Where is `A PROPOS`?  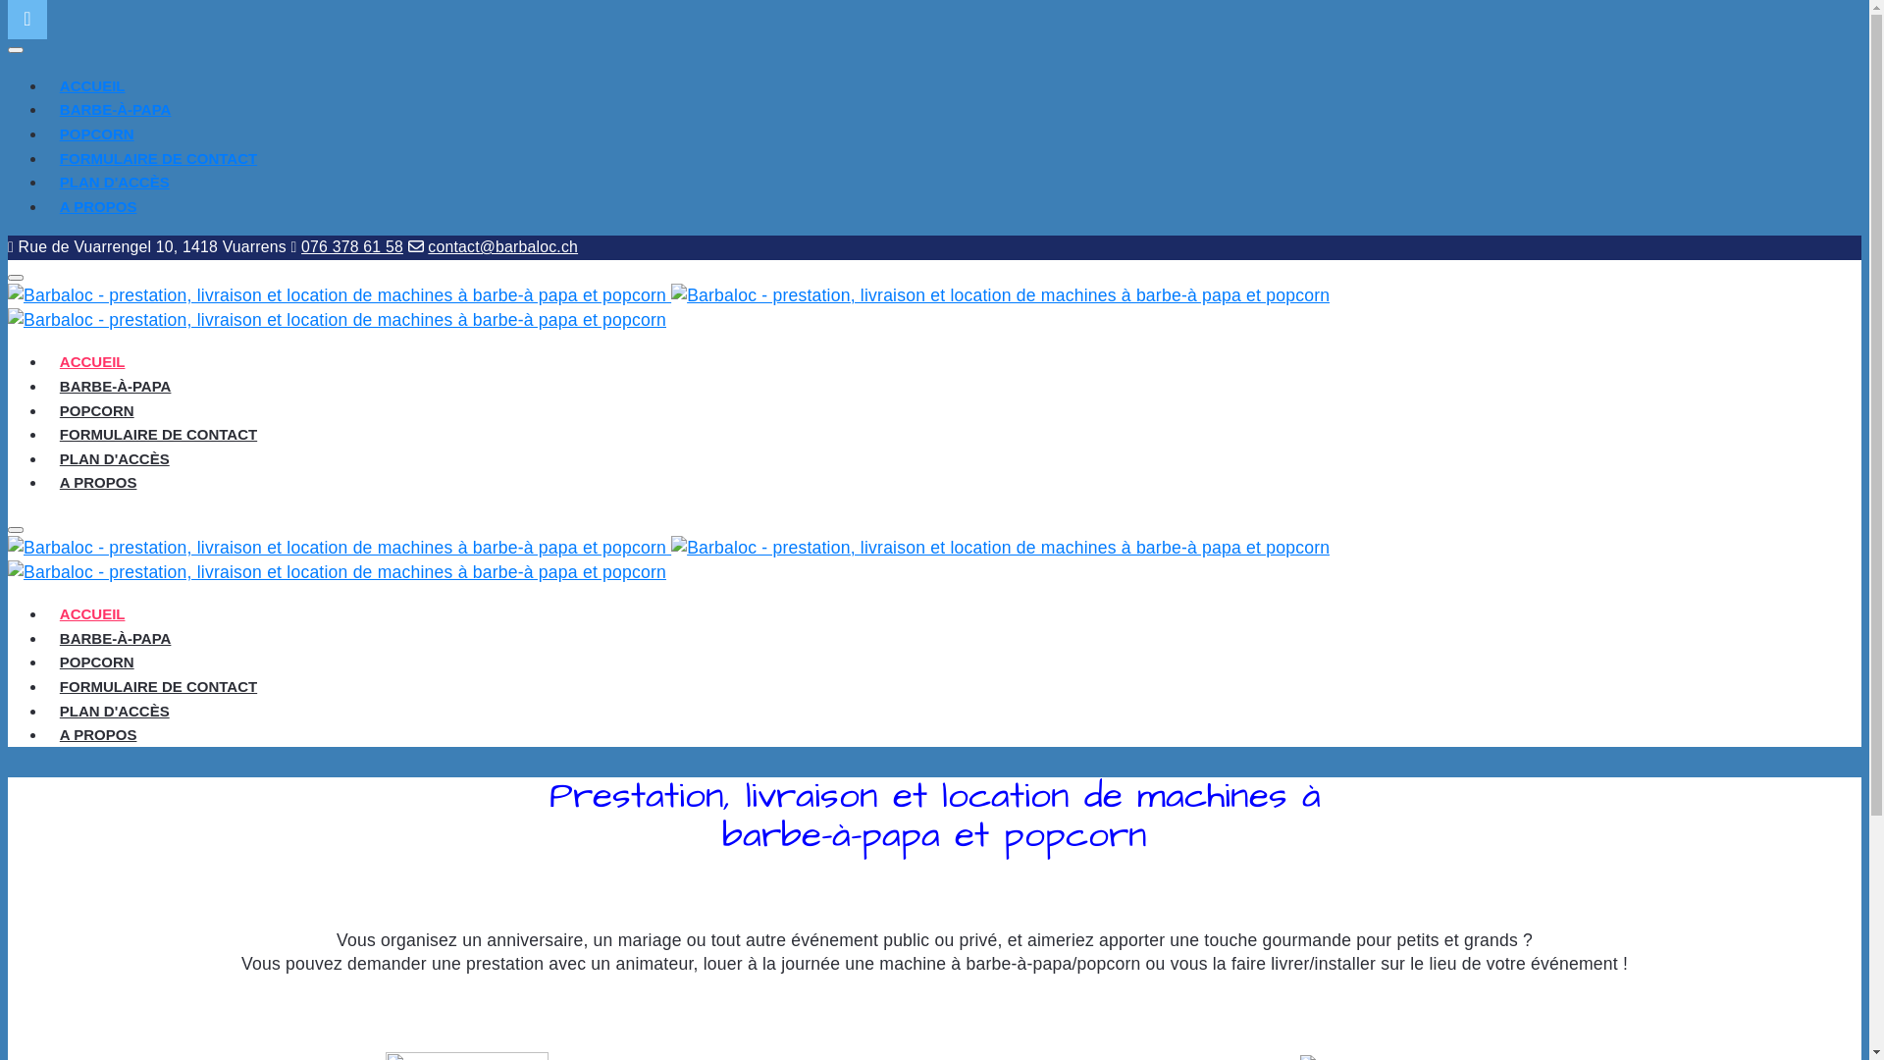 A PROPOS is located at coordinates (98, 483).